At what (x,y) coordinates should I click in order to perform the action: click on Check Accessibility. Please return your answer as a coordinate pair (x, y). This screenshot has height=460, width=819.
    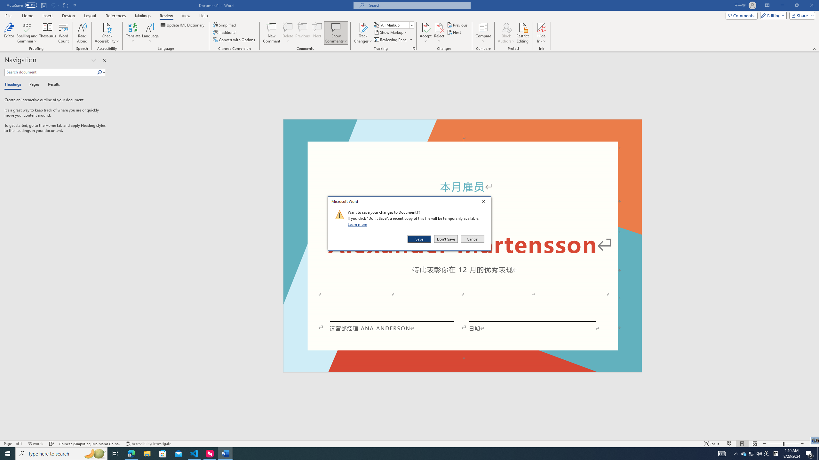
    Looking at the image, I should click on (107, 33).